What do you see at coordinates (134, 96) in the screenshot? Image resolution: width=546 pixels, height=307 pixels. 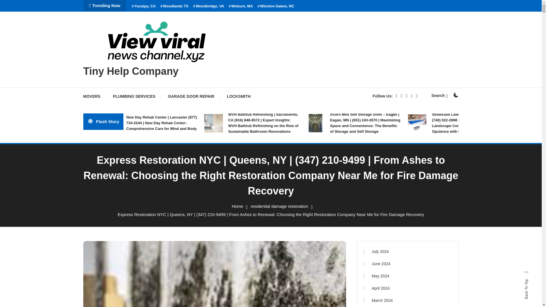 I see `PLUMBING SERVICES` at bounding box center [134, 96].